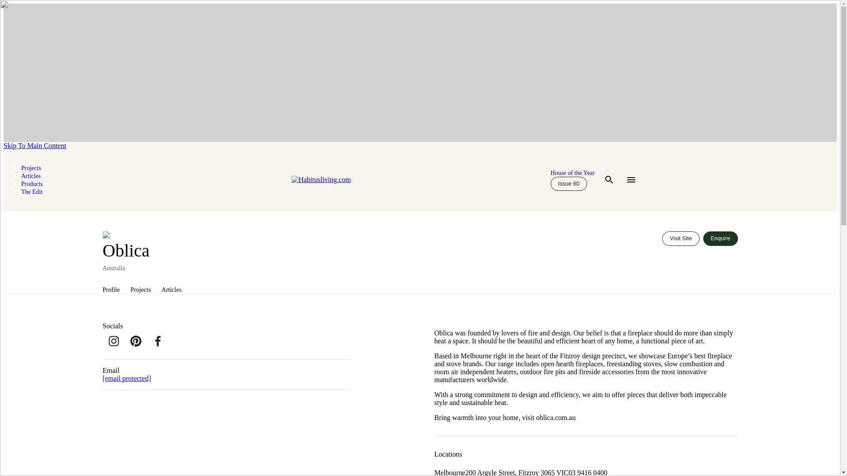  Describe the element at coordinates (172, 290) in the screenshot. I see `Articles` at that location.